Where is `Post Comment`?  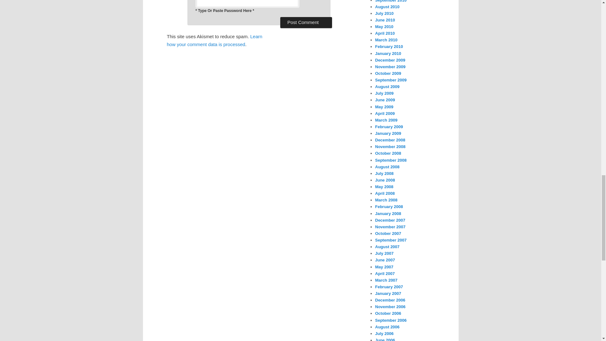
Post Comment is located at coordinates (306, 22).